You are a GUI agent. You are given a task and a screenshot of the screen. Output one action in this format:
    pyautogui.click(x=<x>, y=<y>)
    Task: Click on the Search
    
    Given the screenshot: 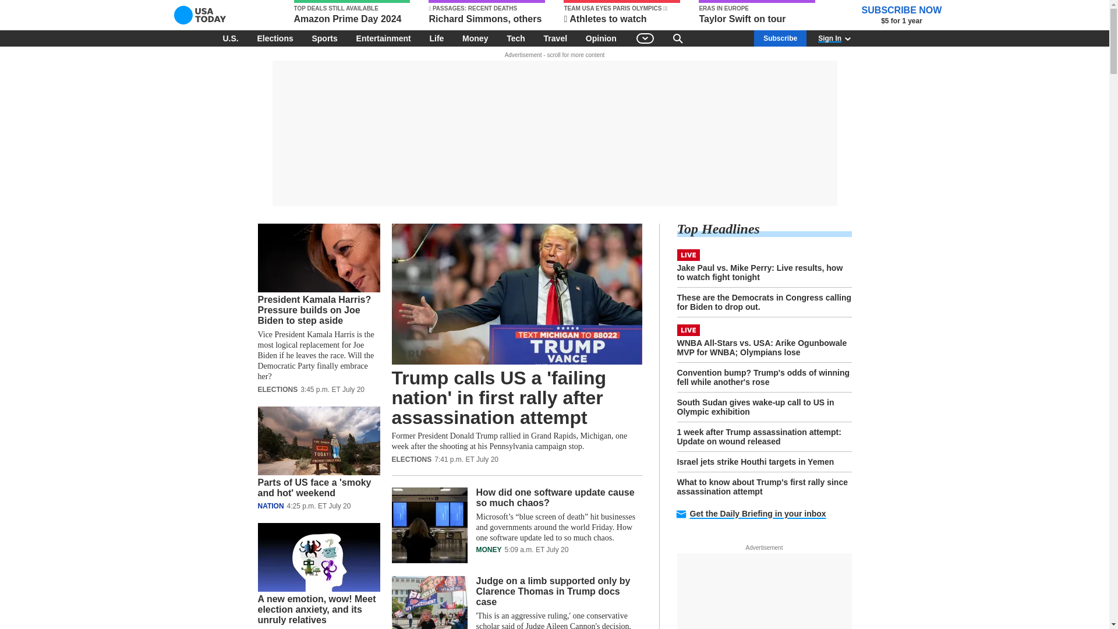 What is the action you would take?
    pyautogui.click(x=678, y=38)
    